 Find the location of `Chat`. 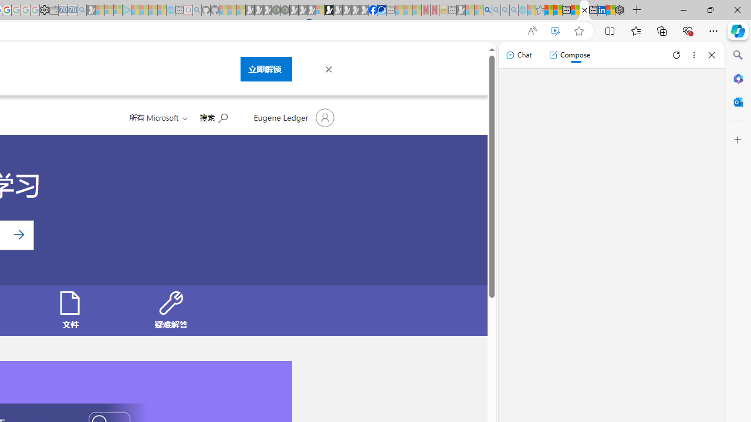

Chat is located at coordinates (519, 55).